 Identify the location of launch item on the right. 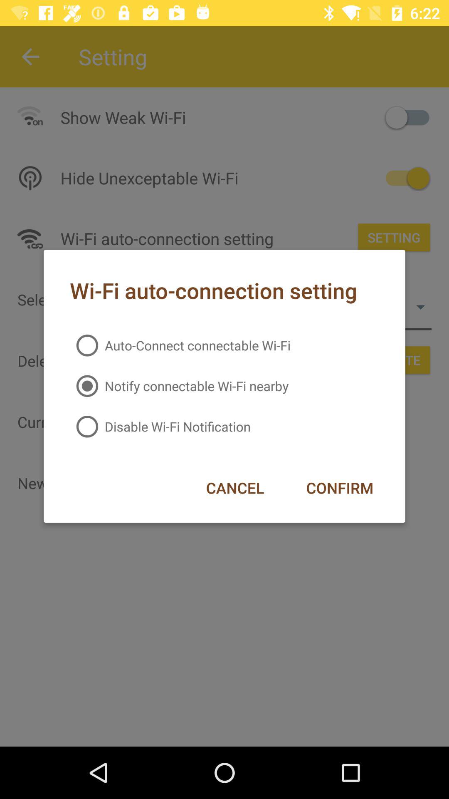
(339, 488).